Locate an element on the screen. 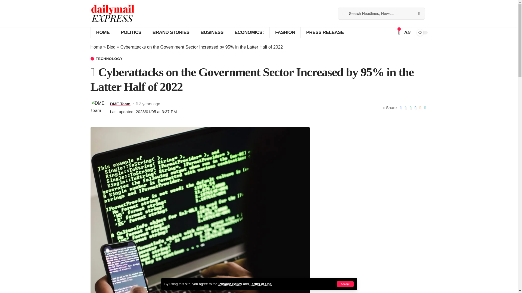  Terms of Use is located at coordinates (260, 284).